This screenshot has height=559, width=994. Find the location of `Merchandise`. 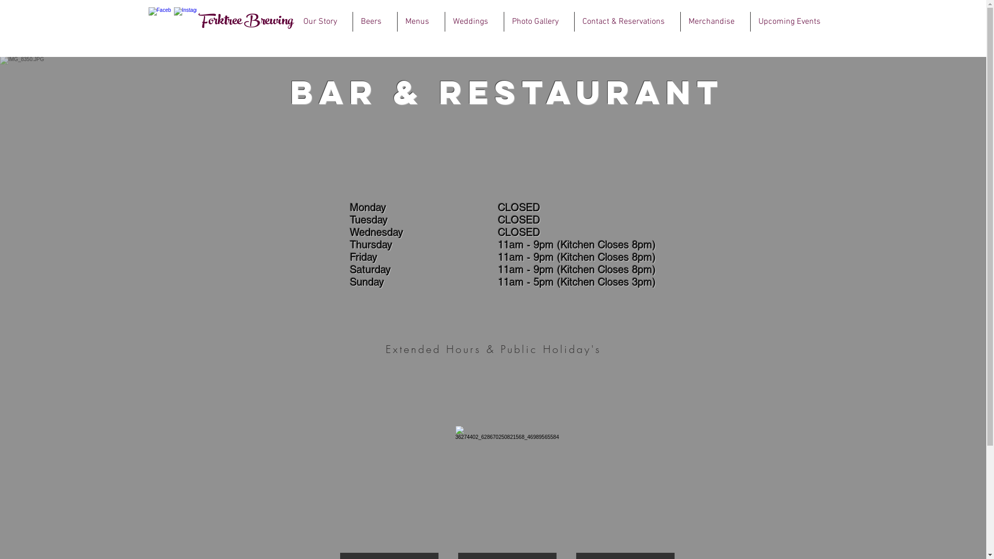

Merchandise is located at coordinates (715, 22).